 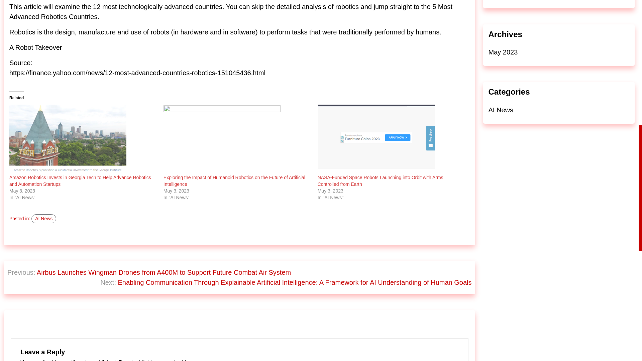 I want to click on AI News, so click(x=500, y=110).